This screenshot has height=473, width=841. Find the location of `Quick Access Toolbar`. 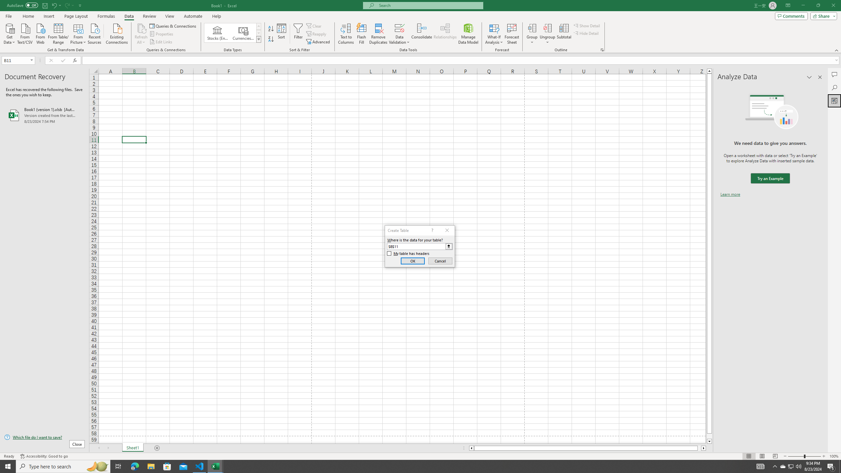

Quick Access Toolbar is located at coordinates (45, 6).